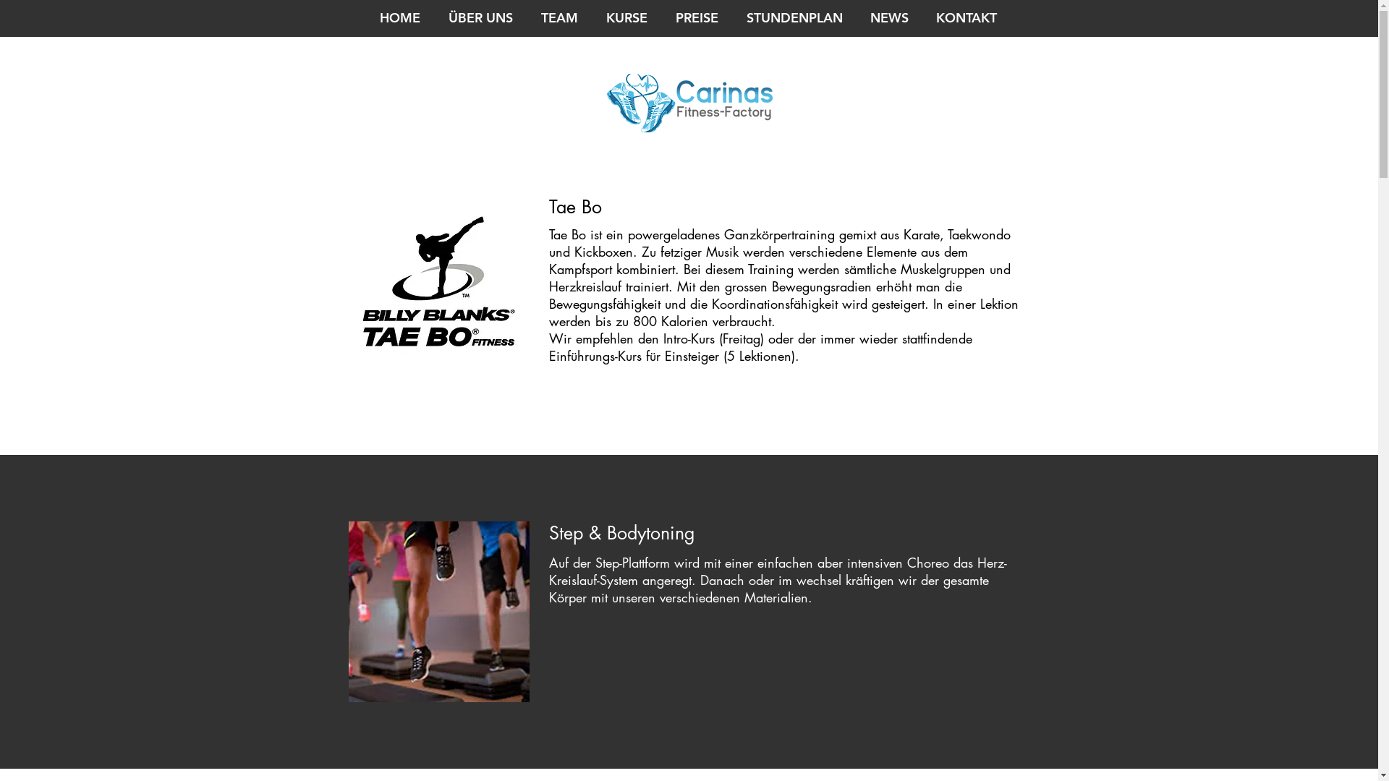  Describe the element at coordinates (398, 18) in the screenshot. I see `HOME` at that location.